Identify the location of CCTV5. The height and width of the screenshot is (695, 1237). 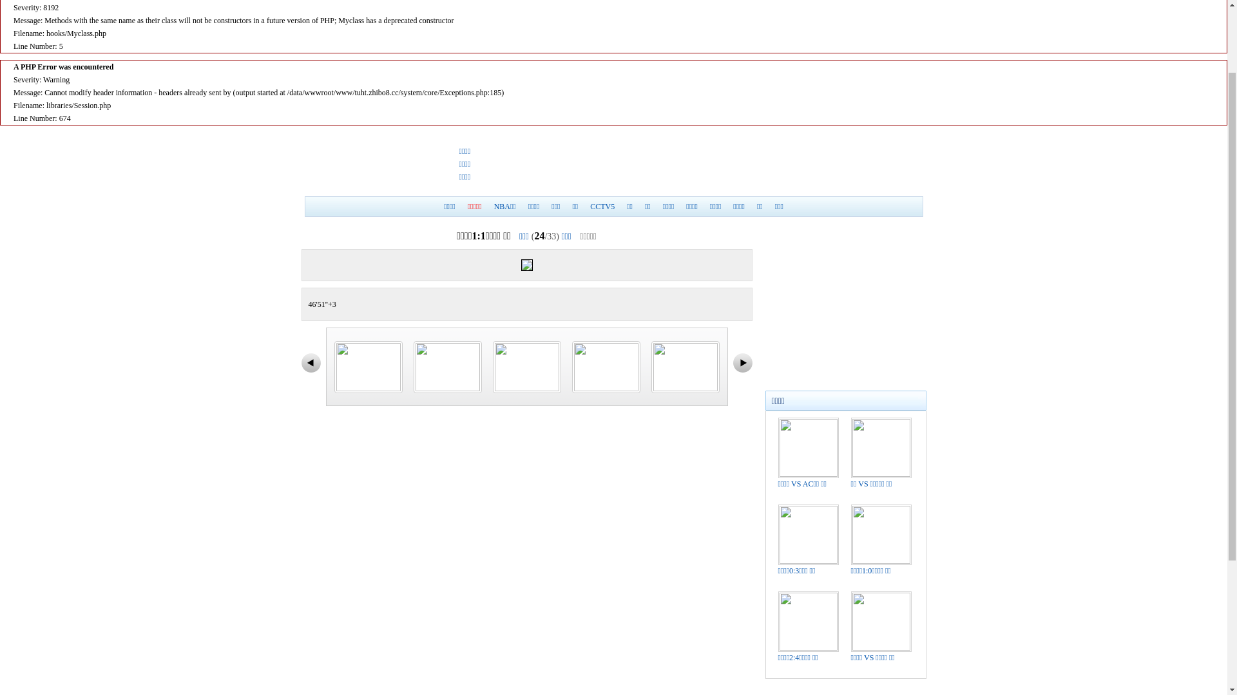
(602, 297).